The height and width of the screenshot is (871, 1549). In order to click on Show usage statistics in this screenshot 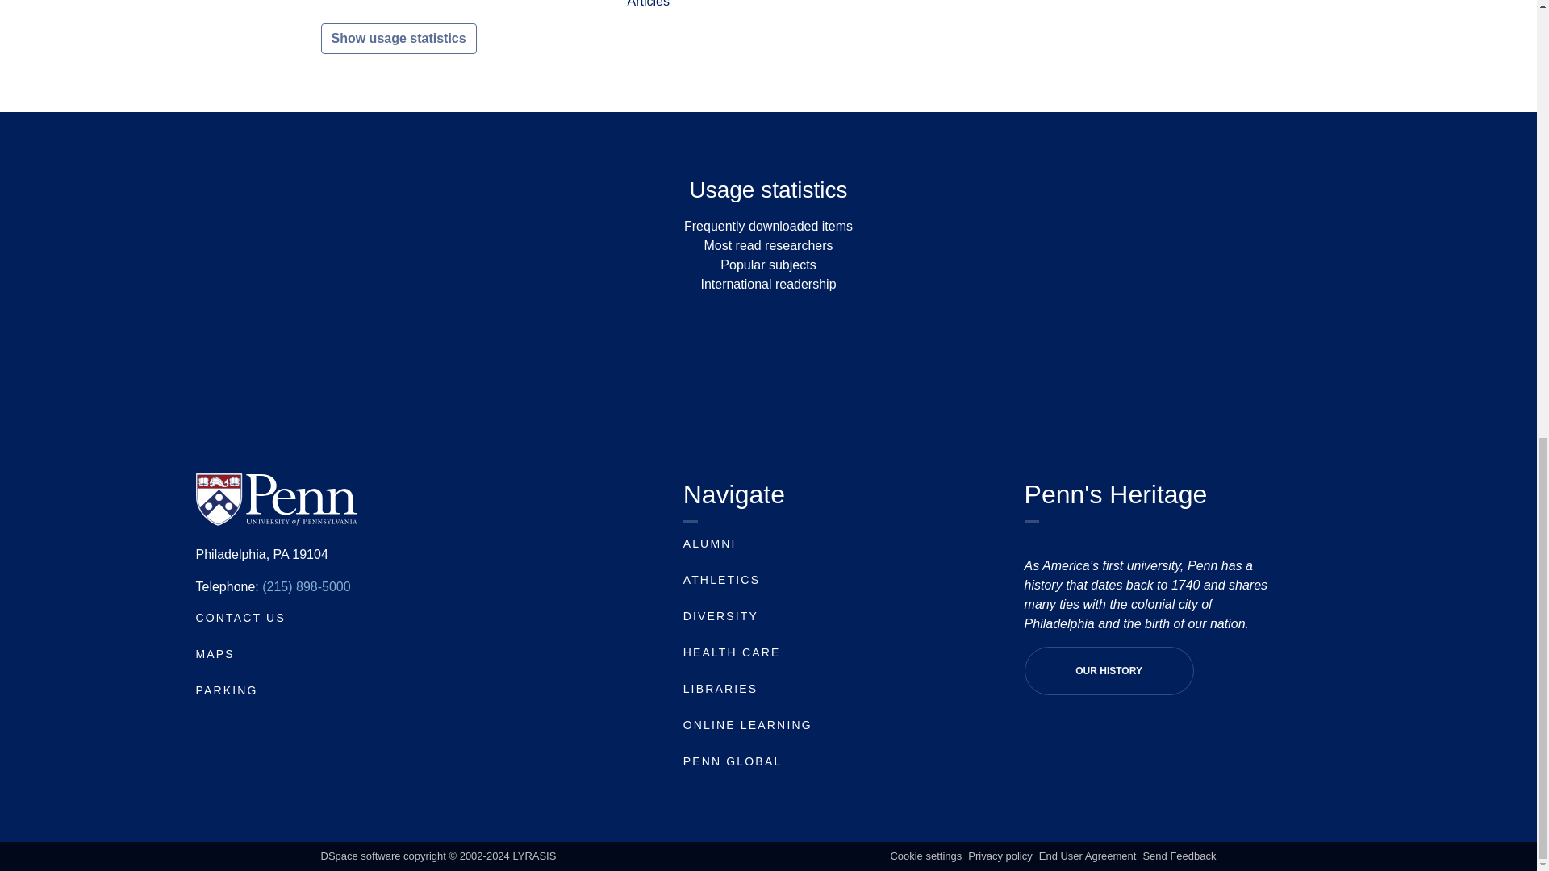, I will do `click(399, 39)`.